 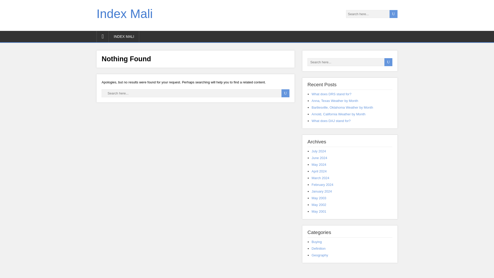 I want to click on Buying, so click(x=317, y=242).